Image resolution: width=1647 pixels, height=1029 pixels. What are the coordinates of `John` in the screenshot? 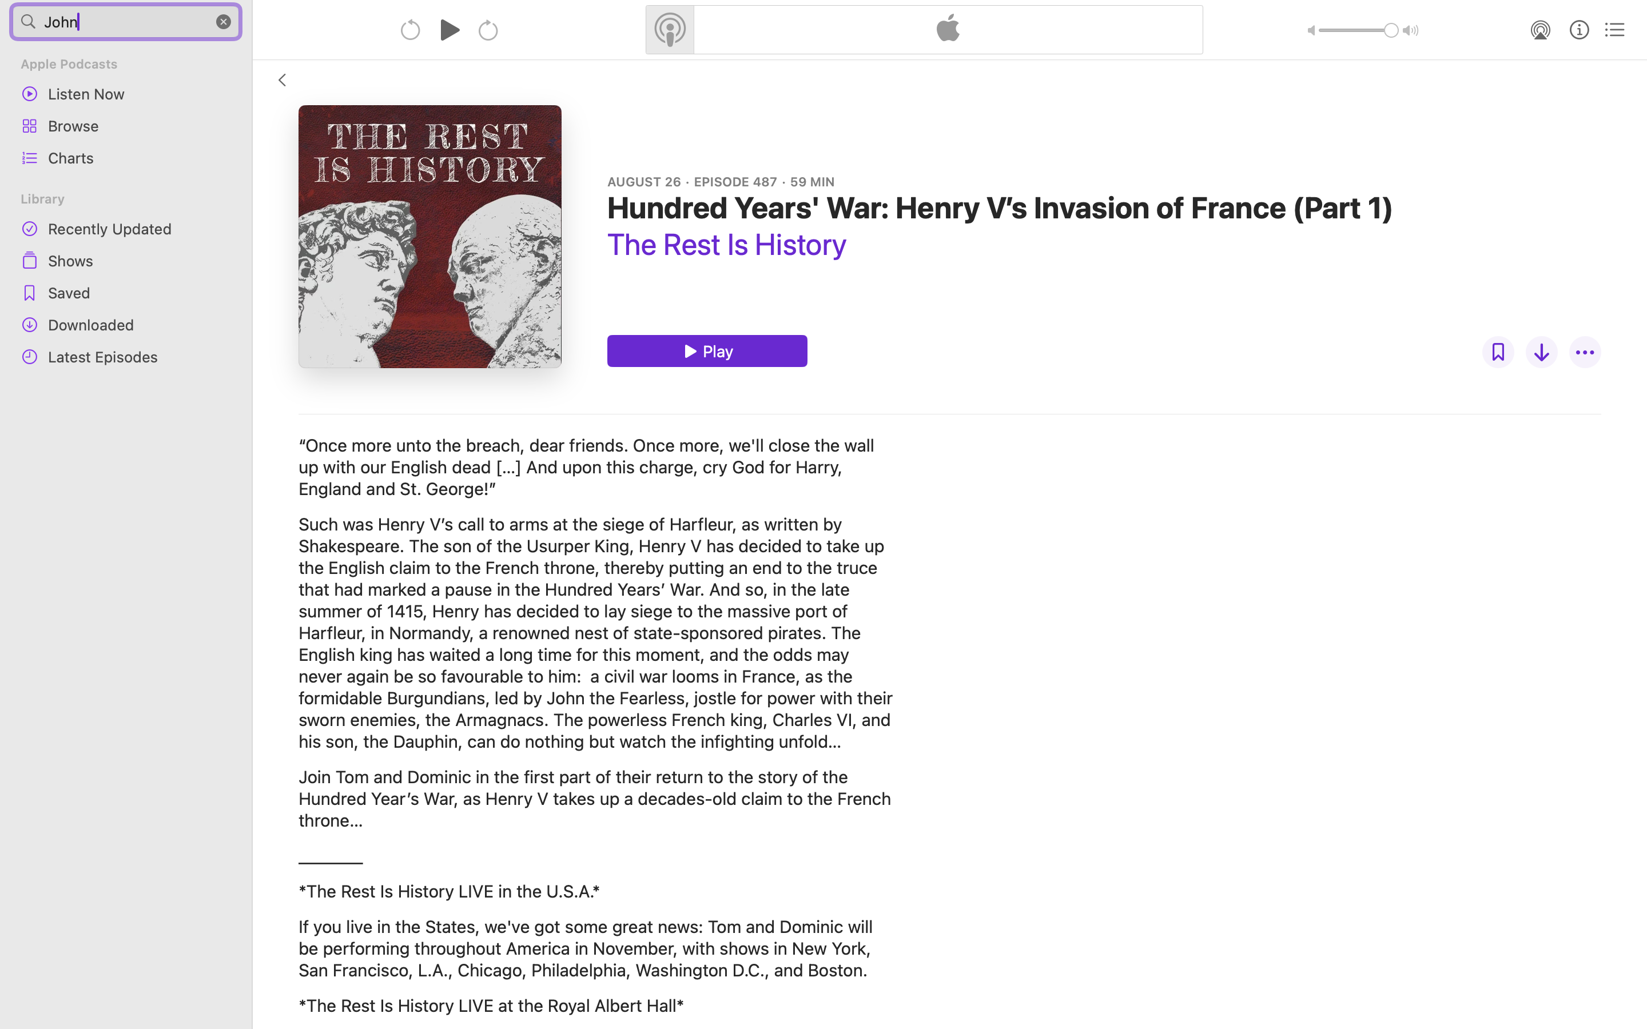 It's located at (126, 22).